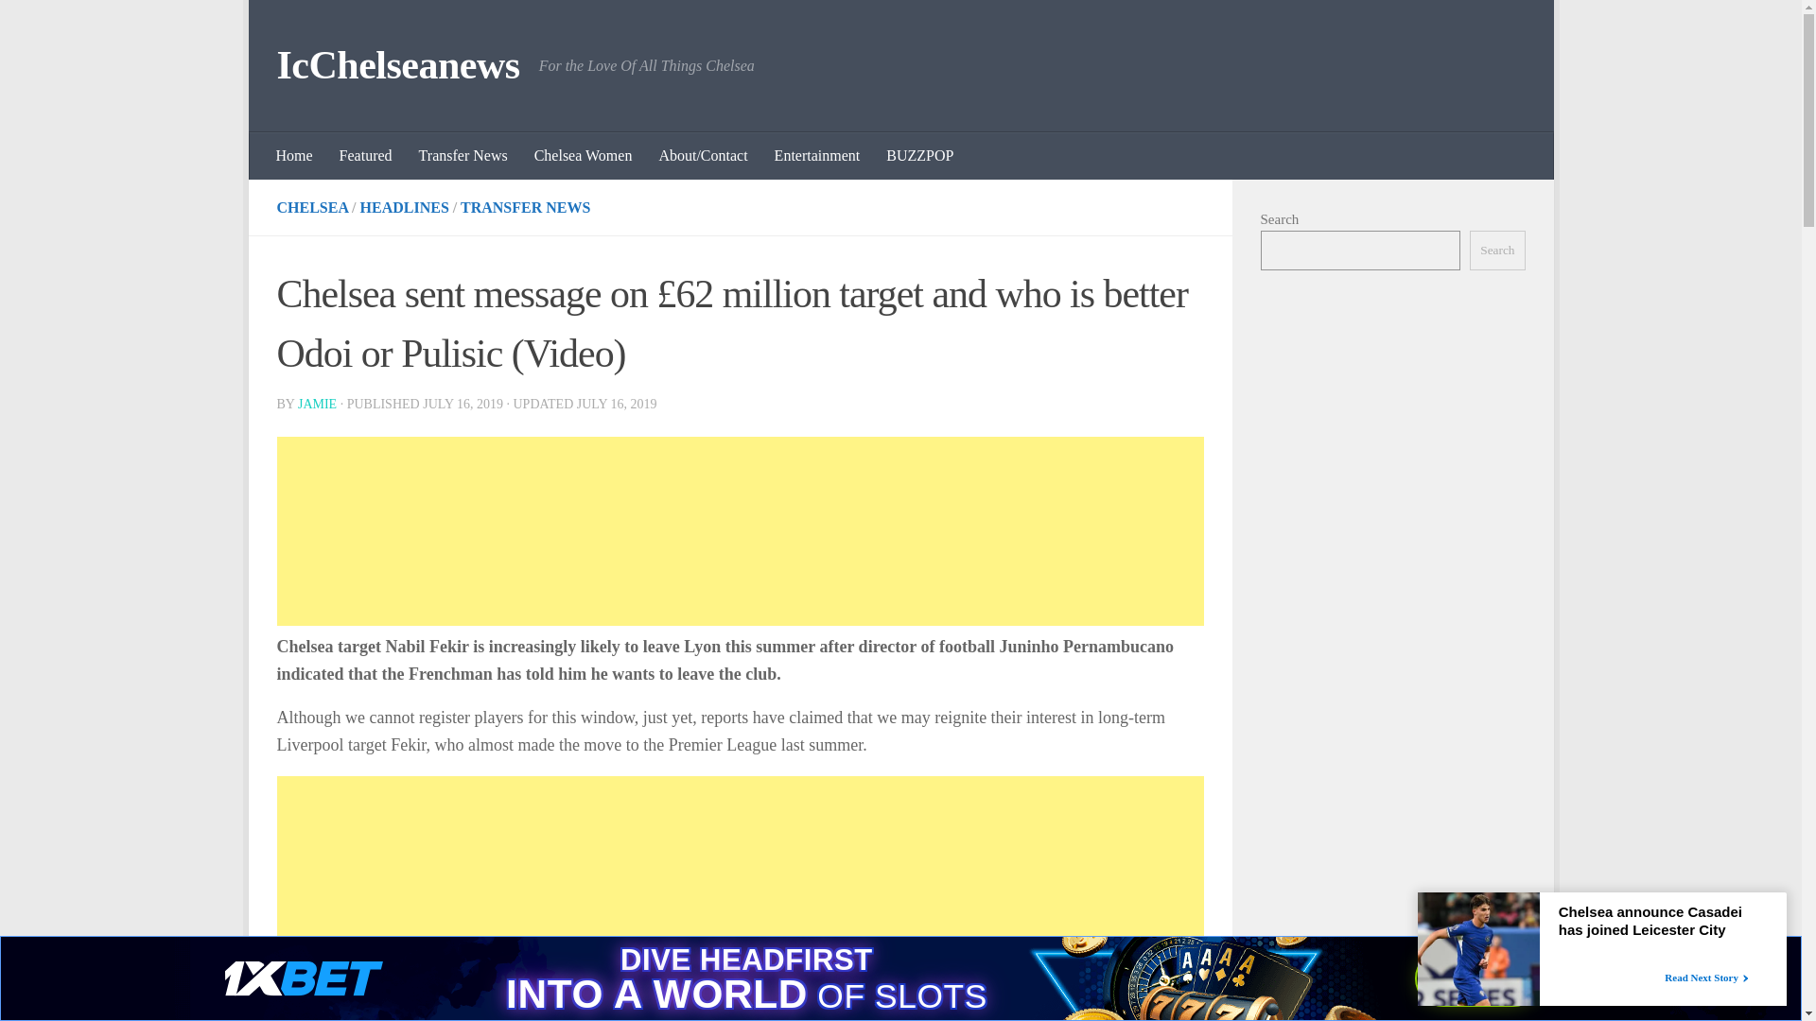  I want to click on CHELSEA, so click(312, 206).